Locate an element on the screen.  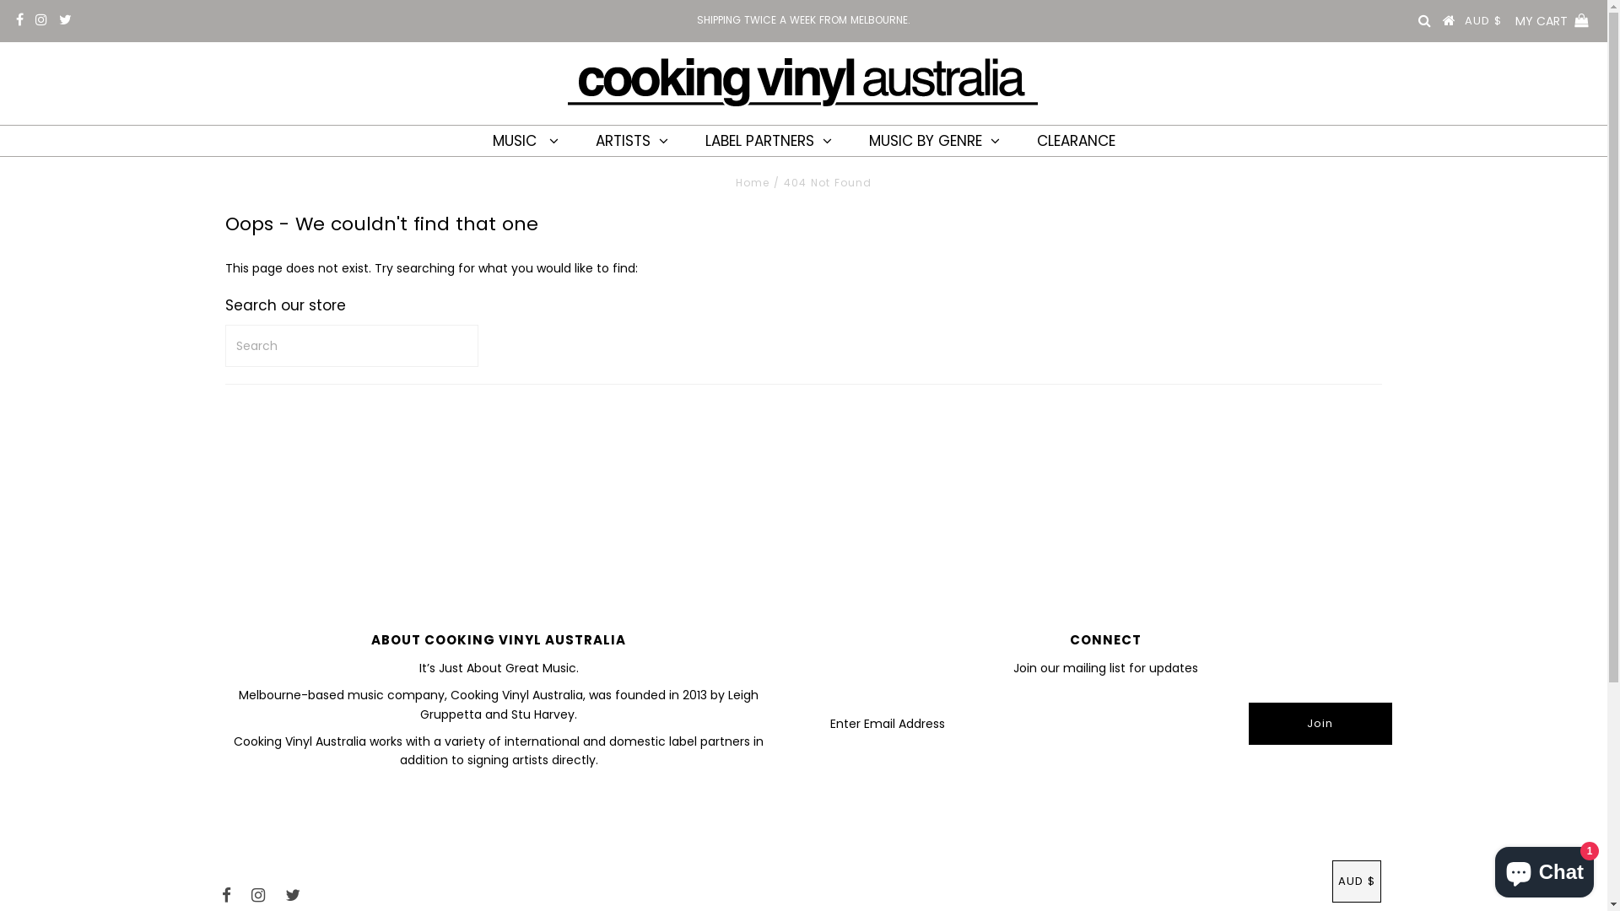
Home is located at coordinates (753, 182).